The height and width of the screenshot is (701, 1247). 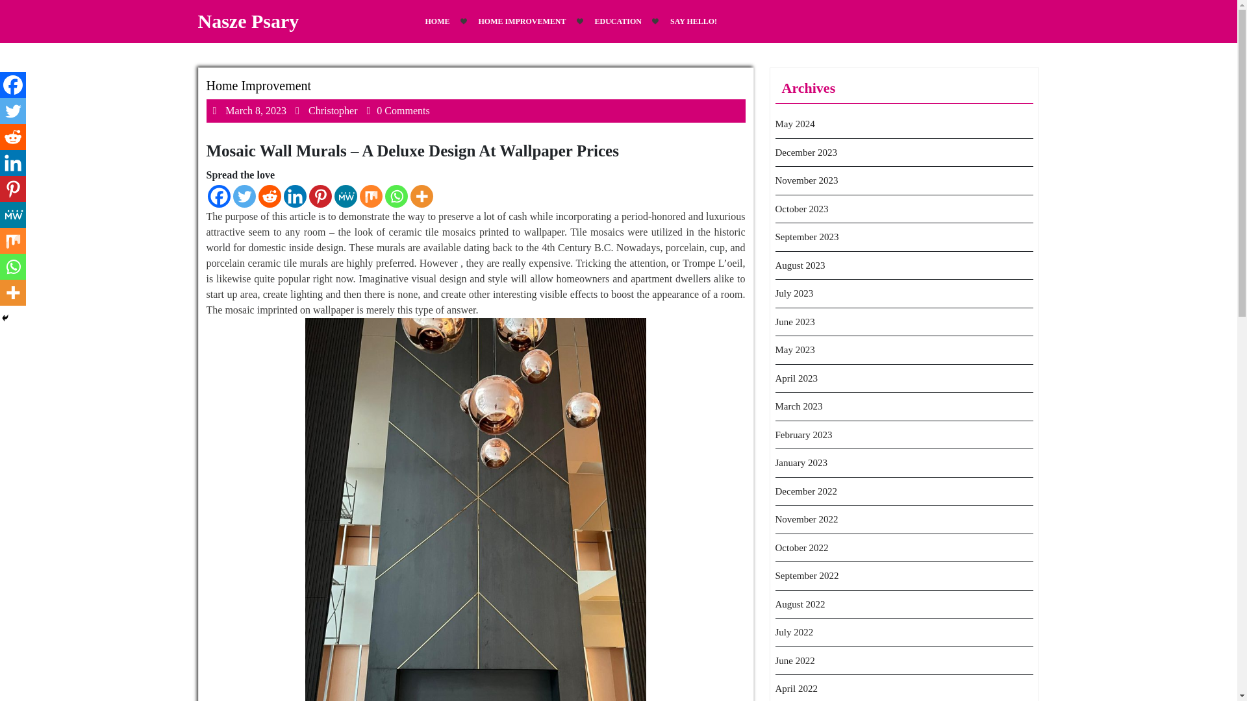 I want to click on Whatsapp, so click(x=396, y=196).